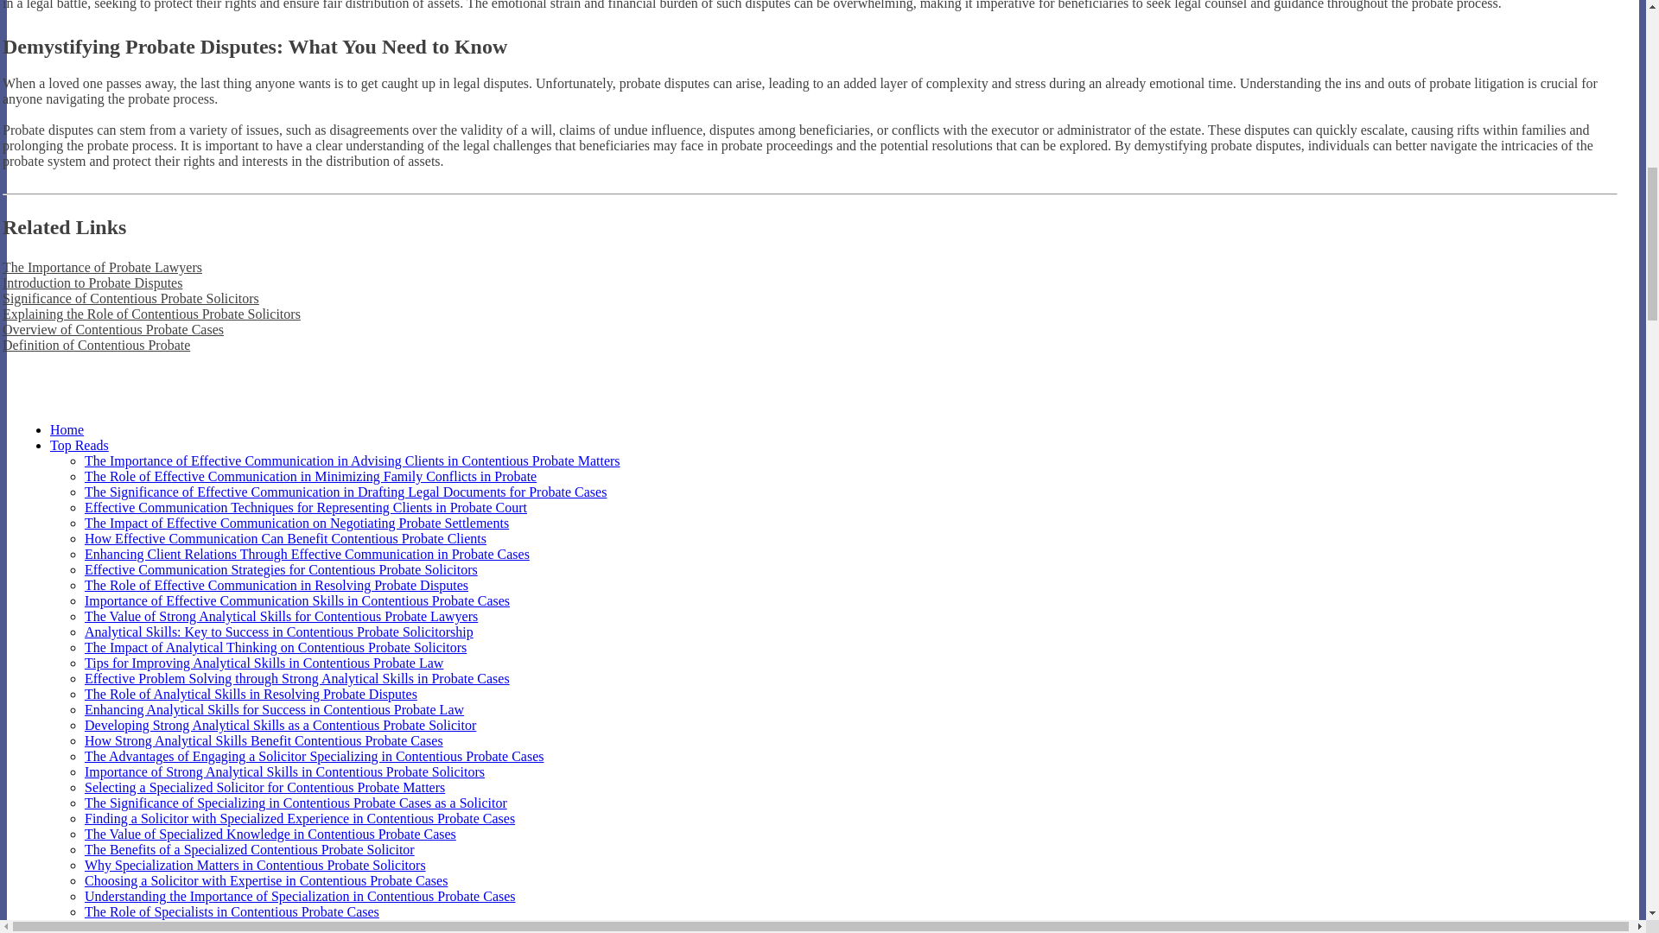  I want to click on The Importance of Probate Lawyers, so click(102, 267).